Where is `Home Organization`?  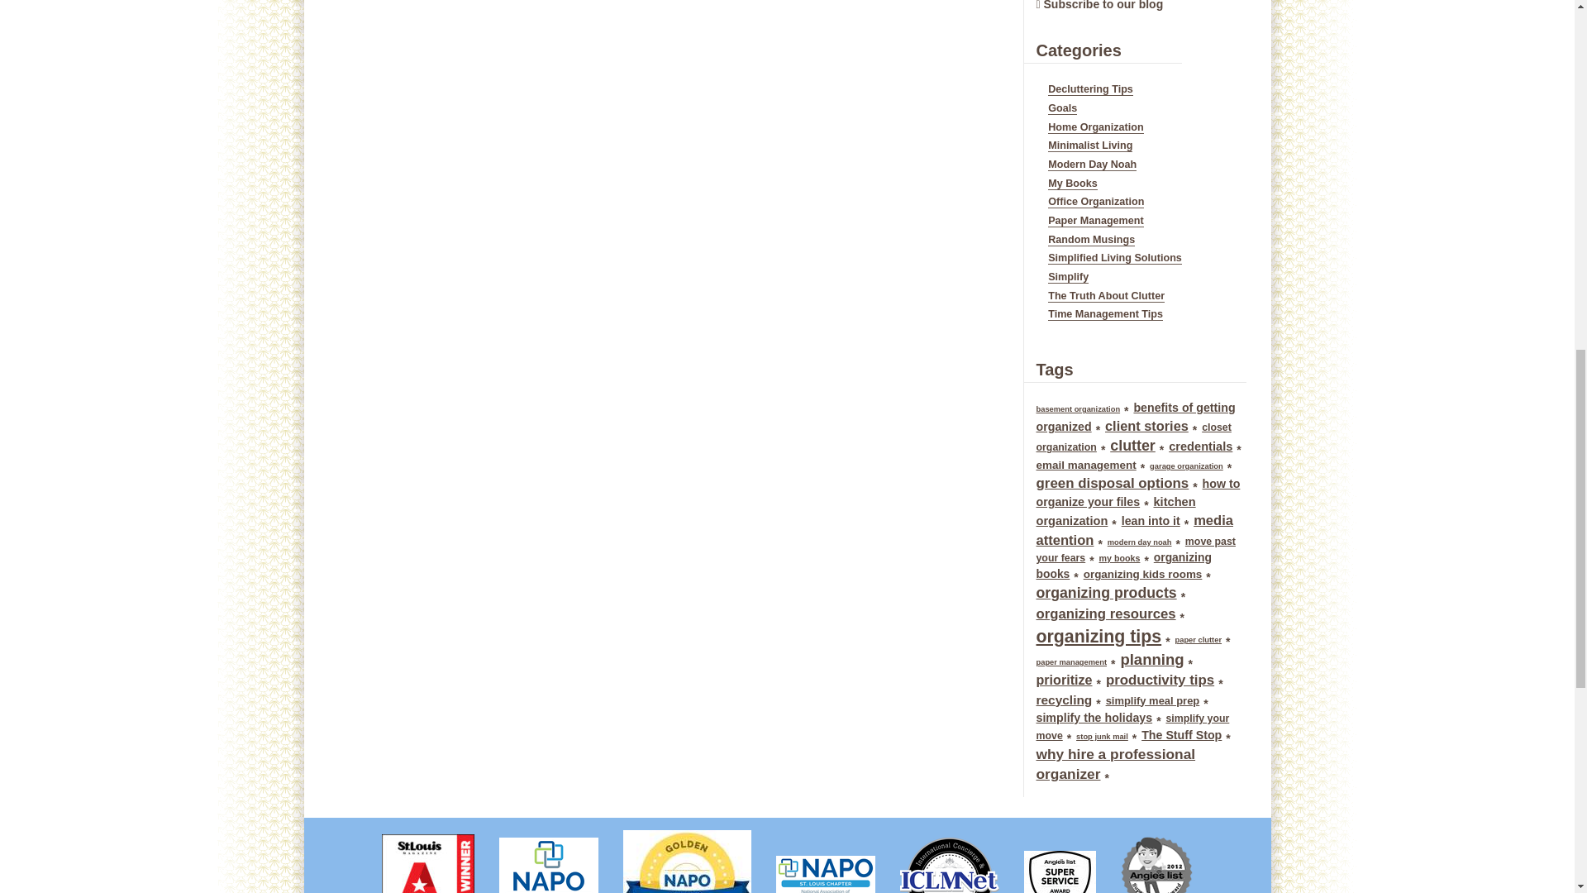
Home Organization is located at coordinates (1094, 127).